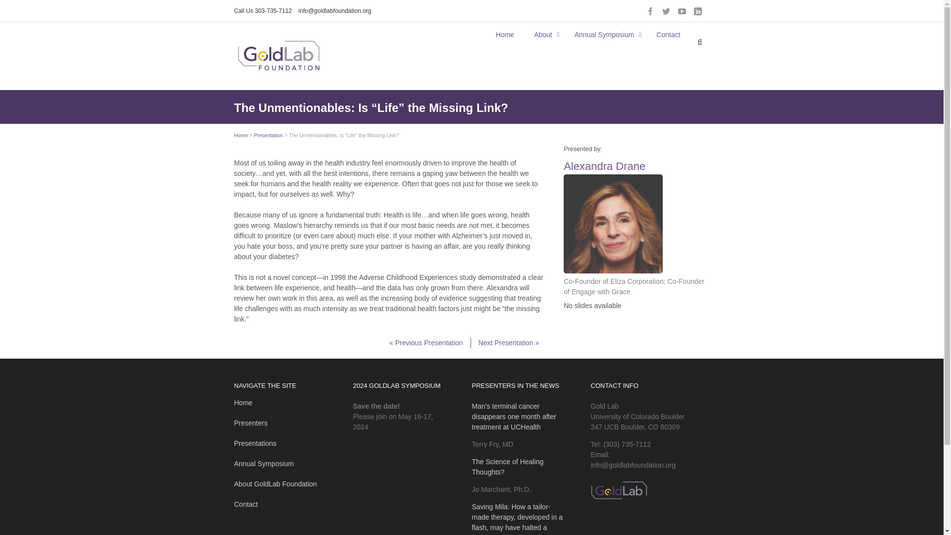 The image size is (951, 535). Describe the element at coordinates (605, 34) in the screenshot. I see `Annual Symposium` at that location.